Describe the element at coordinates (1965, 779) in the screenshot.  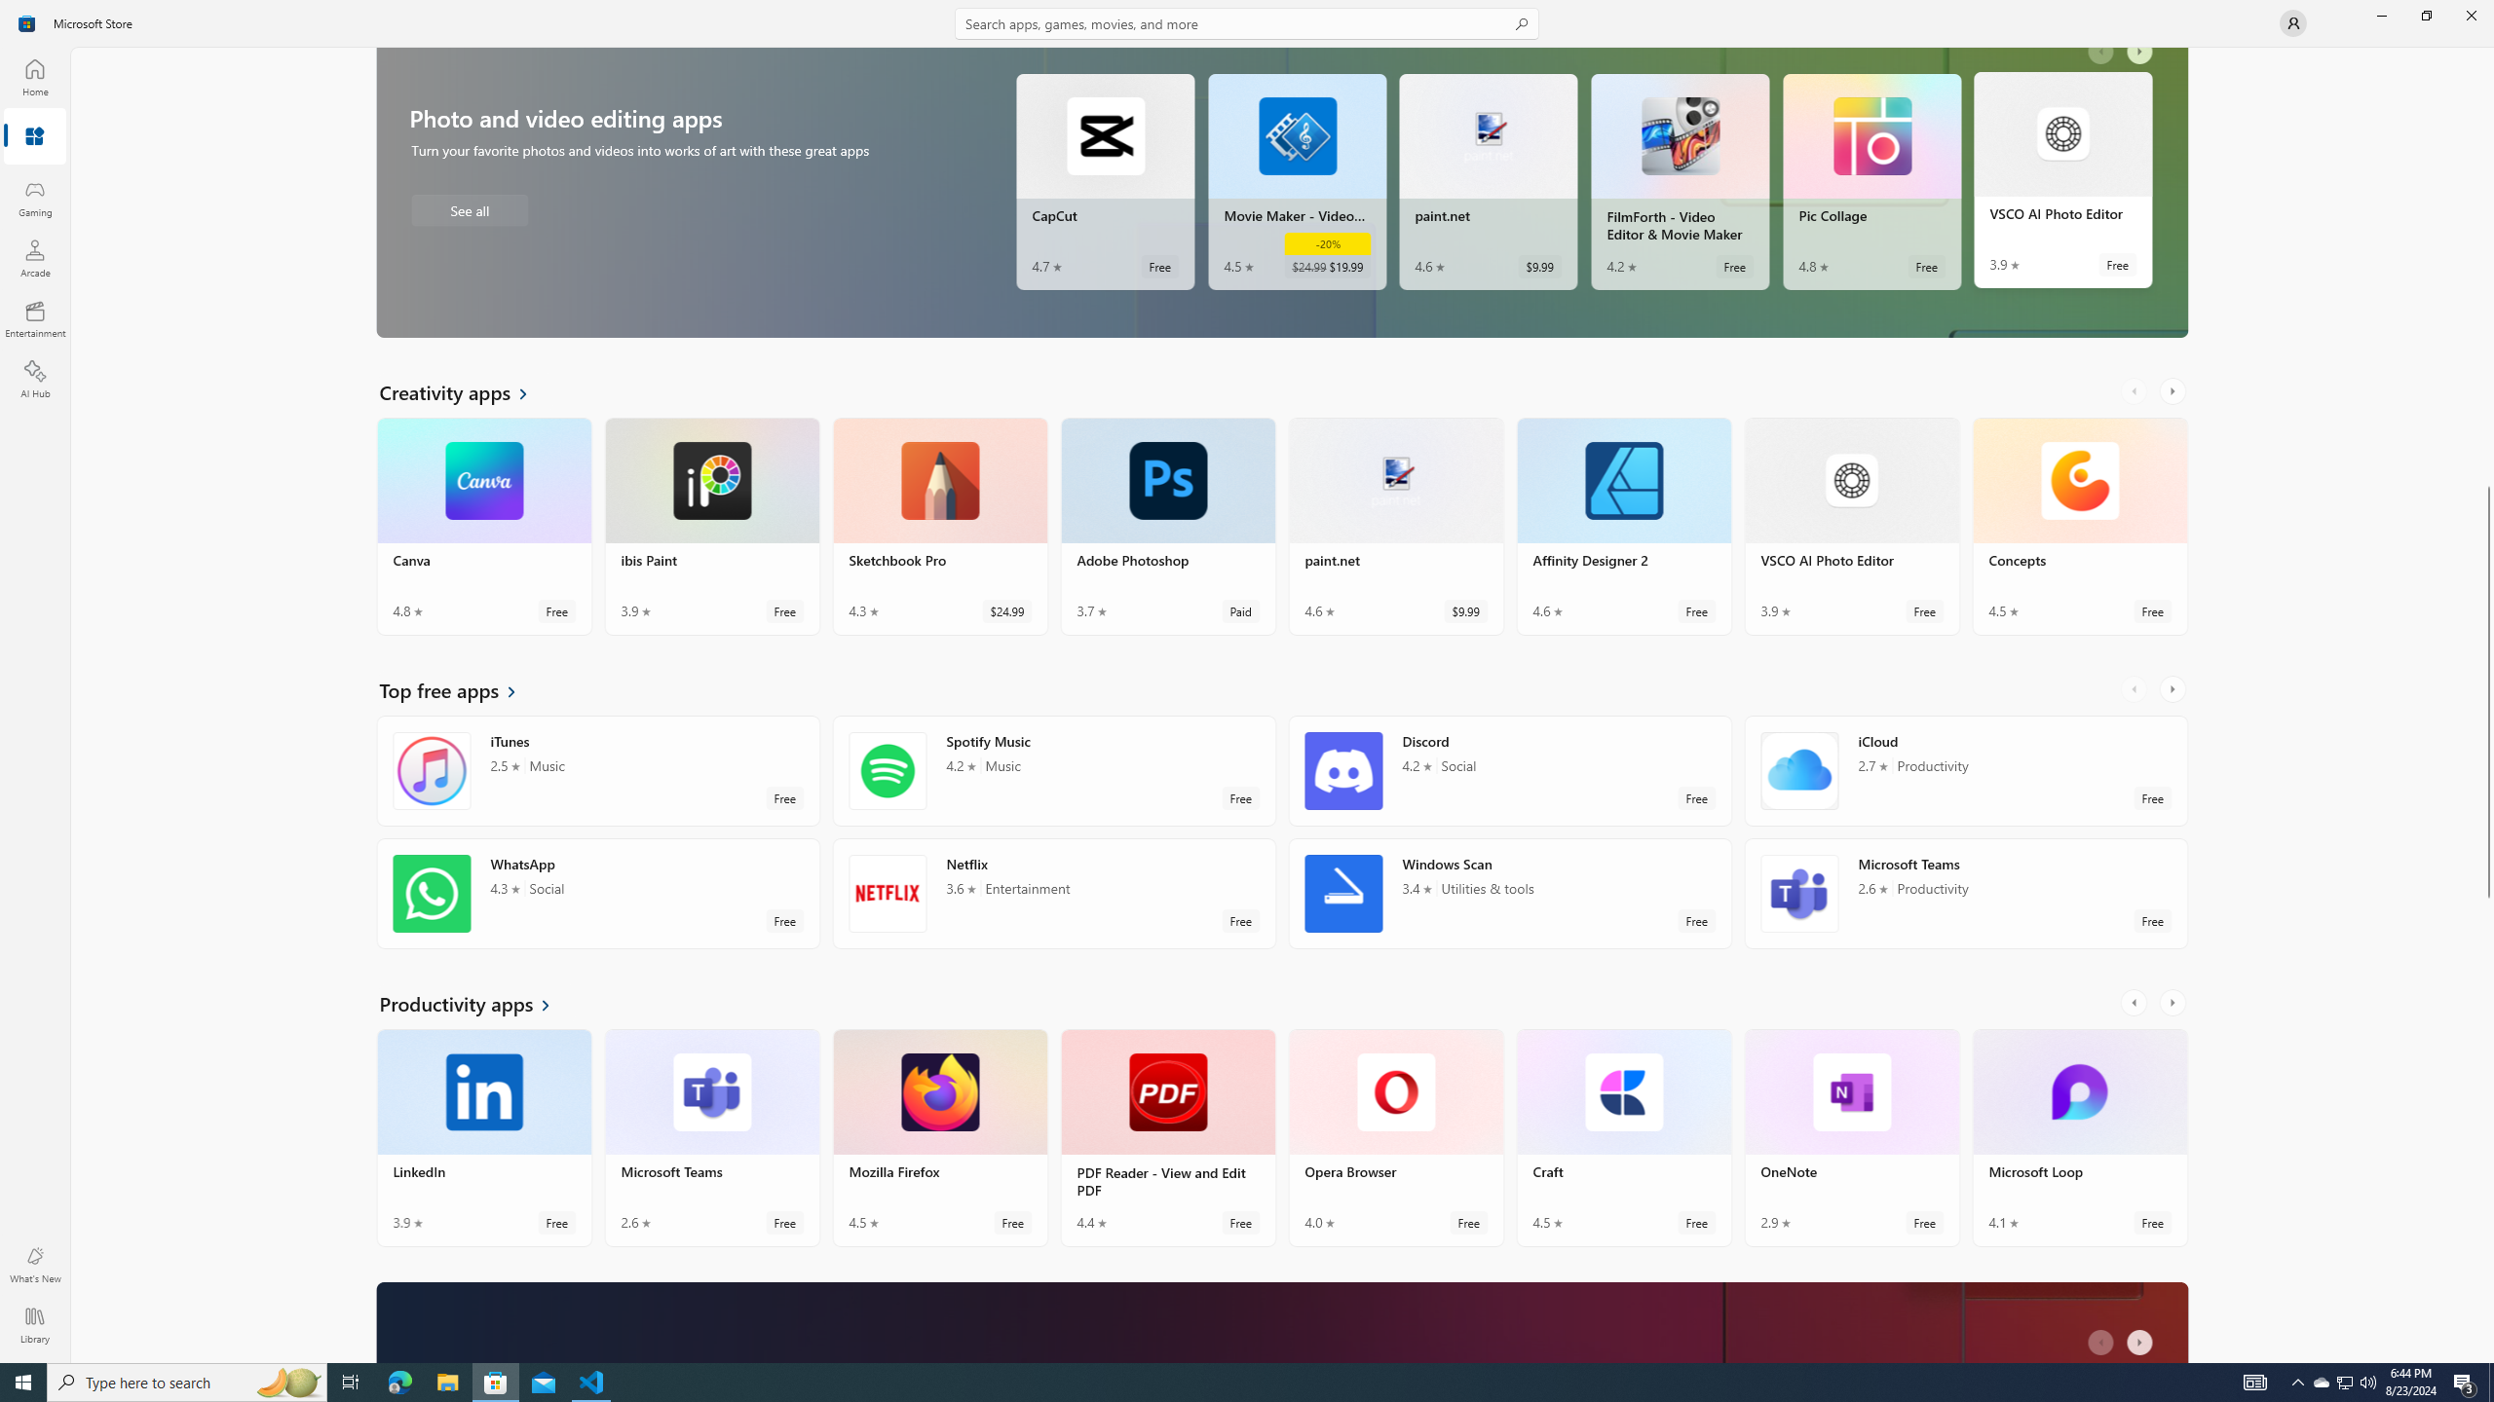
I see `iCloud. Average rating of 2.7 out of five stars. Free  ` at that location.